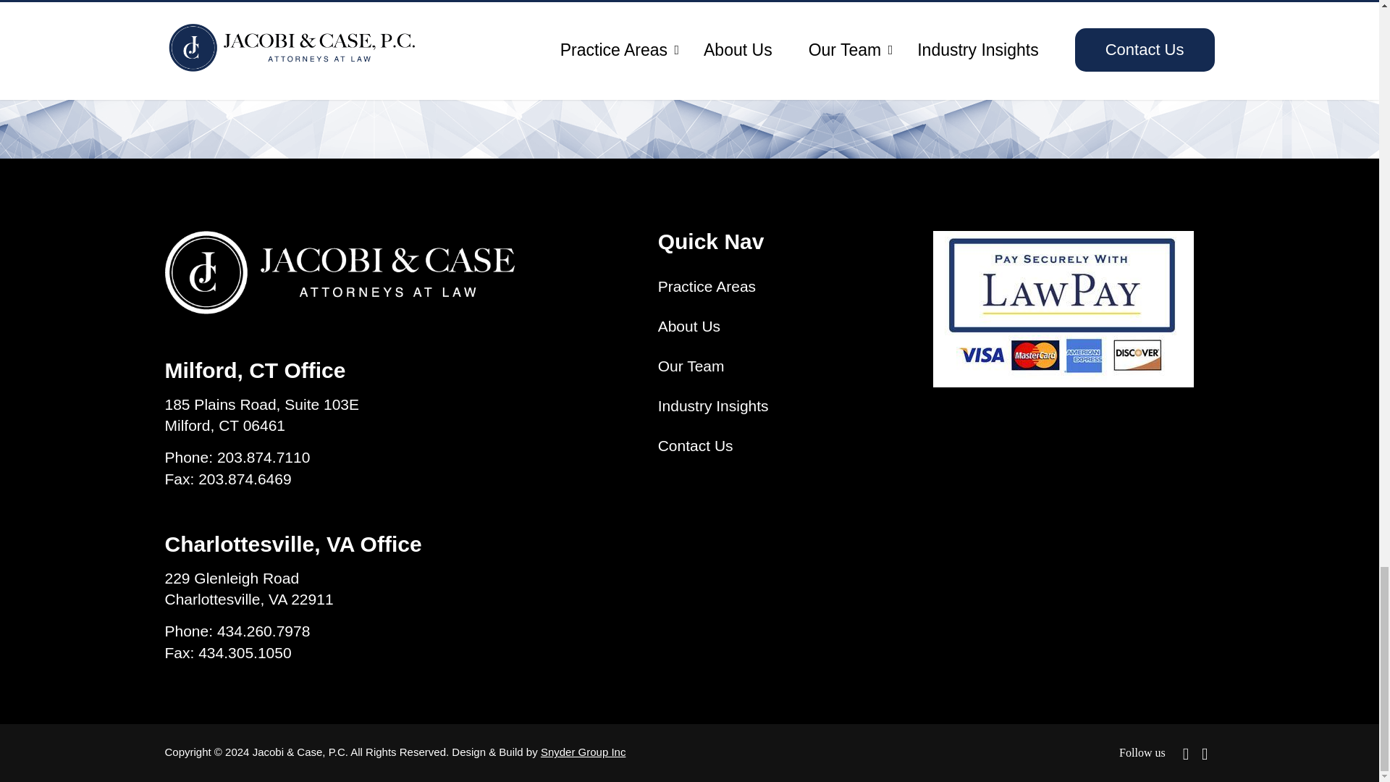  I want to click on Phone: 434.260.7978, so click(237, 631).